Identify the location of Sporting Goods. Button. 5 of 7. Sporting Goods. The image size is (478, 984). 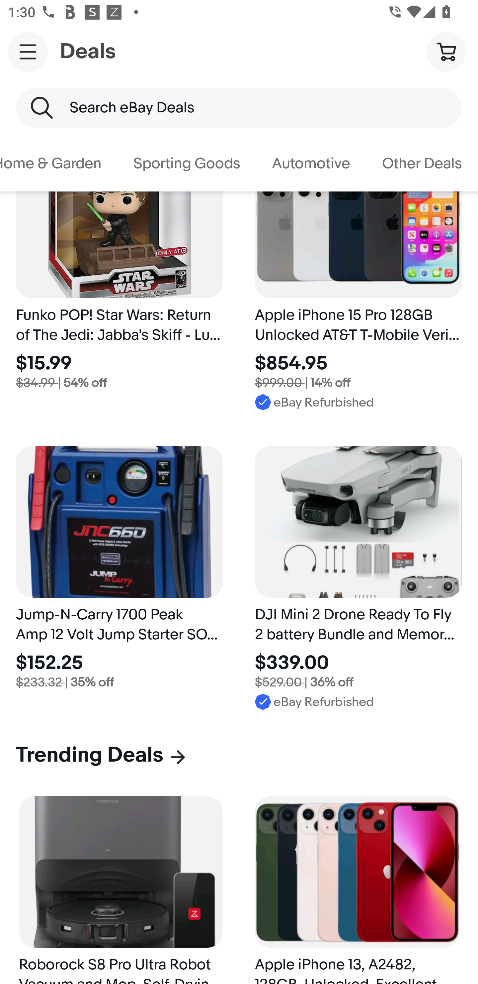
(187, 164).